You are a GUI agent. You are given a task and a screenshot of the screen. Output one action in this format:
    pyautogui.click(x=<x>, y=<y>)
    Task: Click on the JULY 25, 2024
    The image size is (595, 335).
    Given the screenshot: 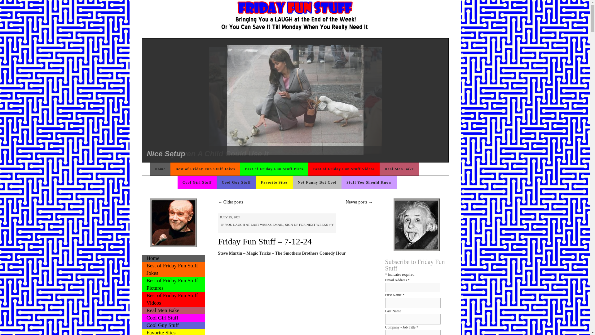 What is the action you would take?
    pyautogui.click(x=230, y=217)
    